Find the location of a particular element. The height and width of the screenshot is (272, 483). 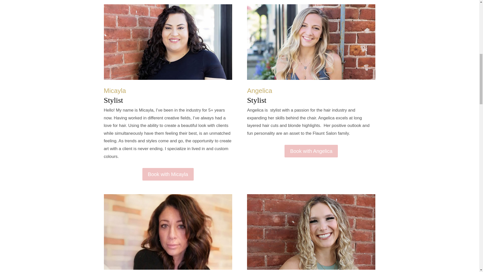

Book with Micayla is located at coordinates (168, 174).